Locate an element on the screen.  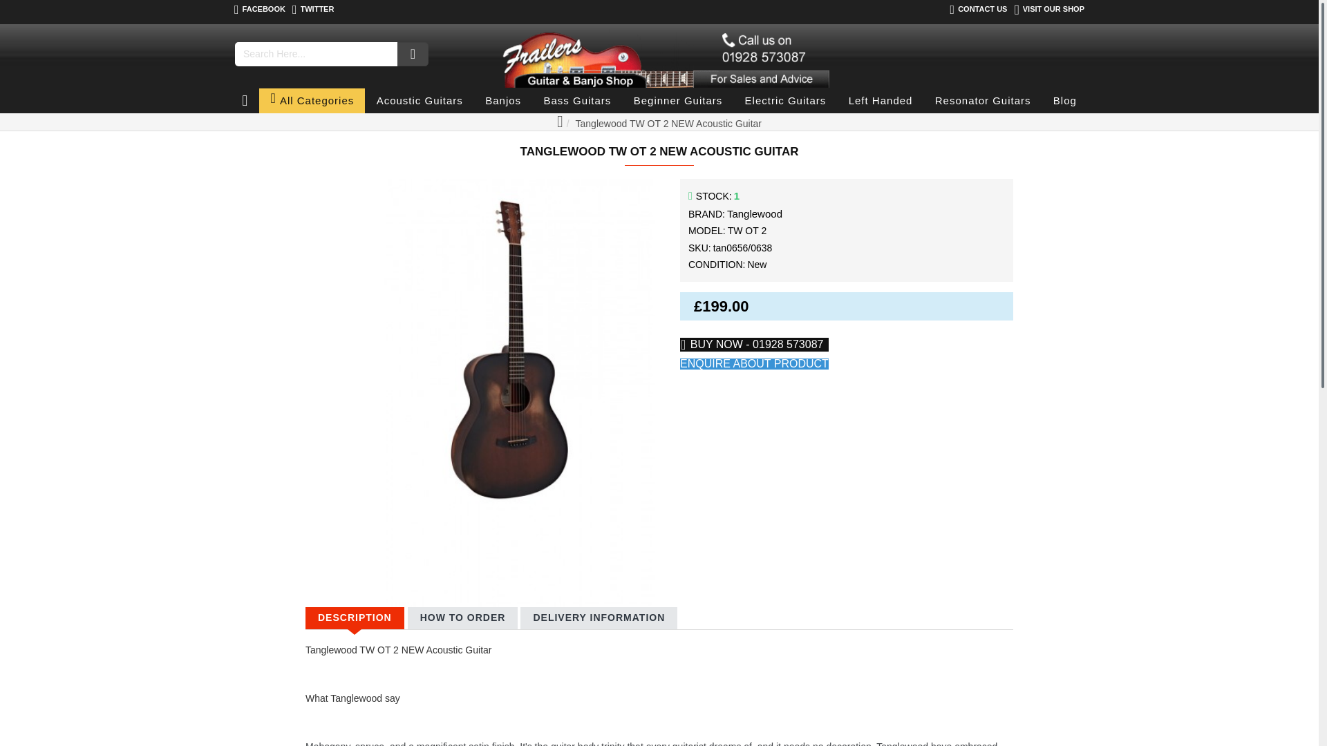
FACEBOOK is located at coordinates (260, 10).